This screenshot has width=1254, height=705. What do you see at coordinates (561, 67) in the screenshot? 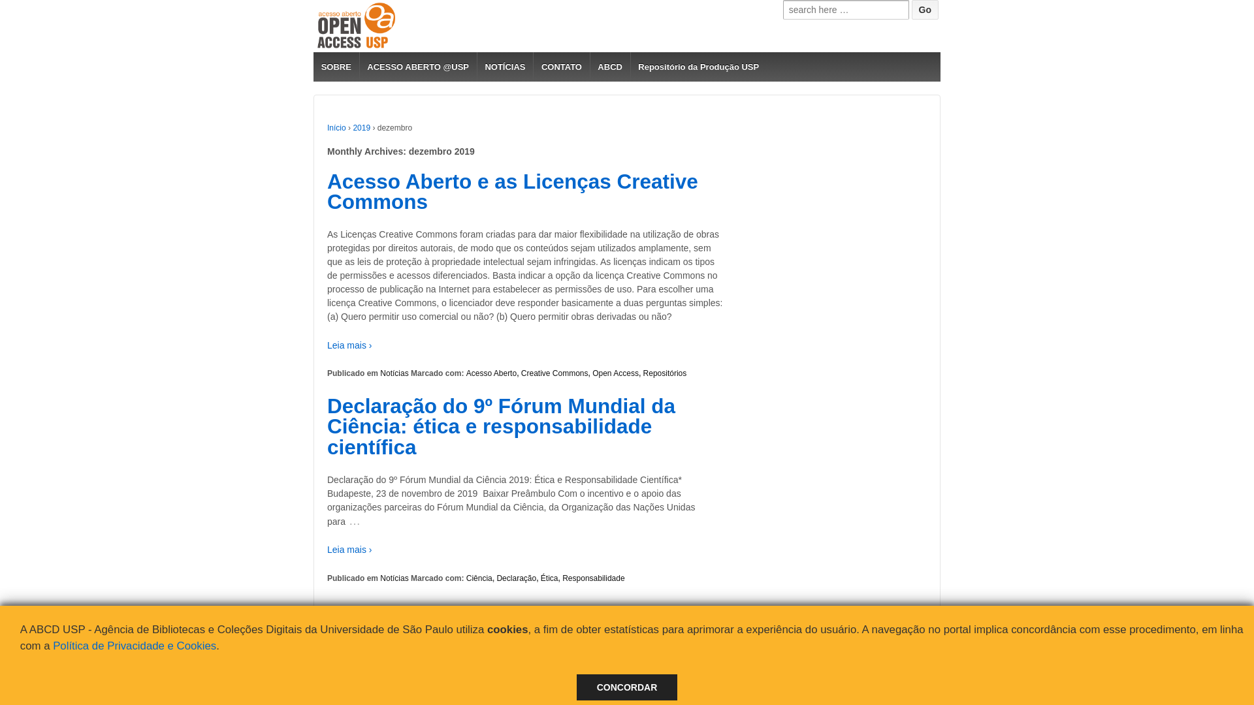
I see `CONTATO` at bounding box center [561, 67].